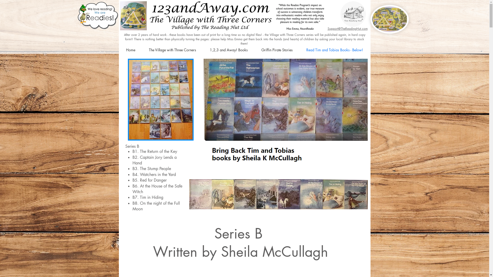 Image resolution: width=493 pixels, height=277 pixels. Describe the element at coordinates (348, 29) in the screenshot. I see `Support@TheReadingHut.com` at that location.